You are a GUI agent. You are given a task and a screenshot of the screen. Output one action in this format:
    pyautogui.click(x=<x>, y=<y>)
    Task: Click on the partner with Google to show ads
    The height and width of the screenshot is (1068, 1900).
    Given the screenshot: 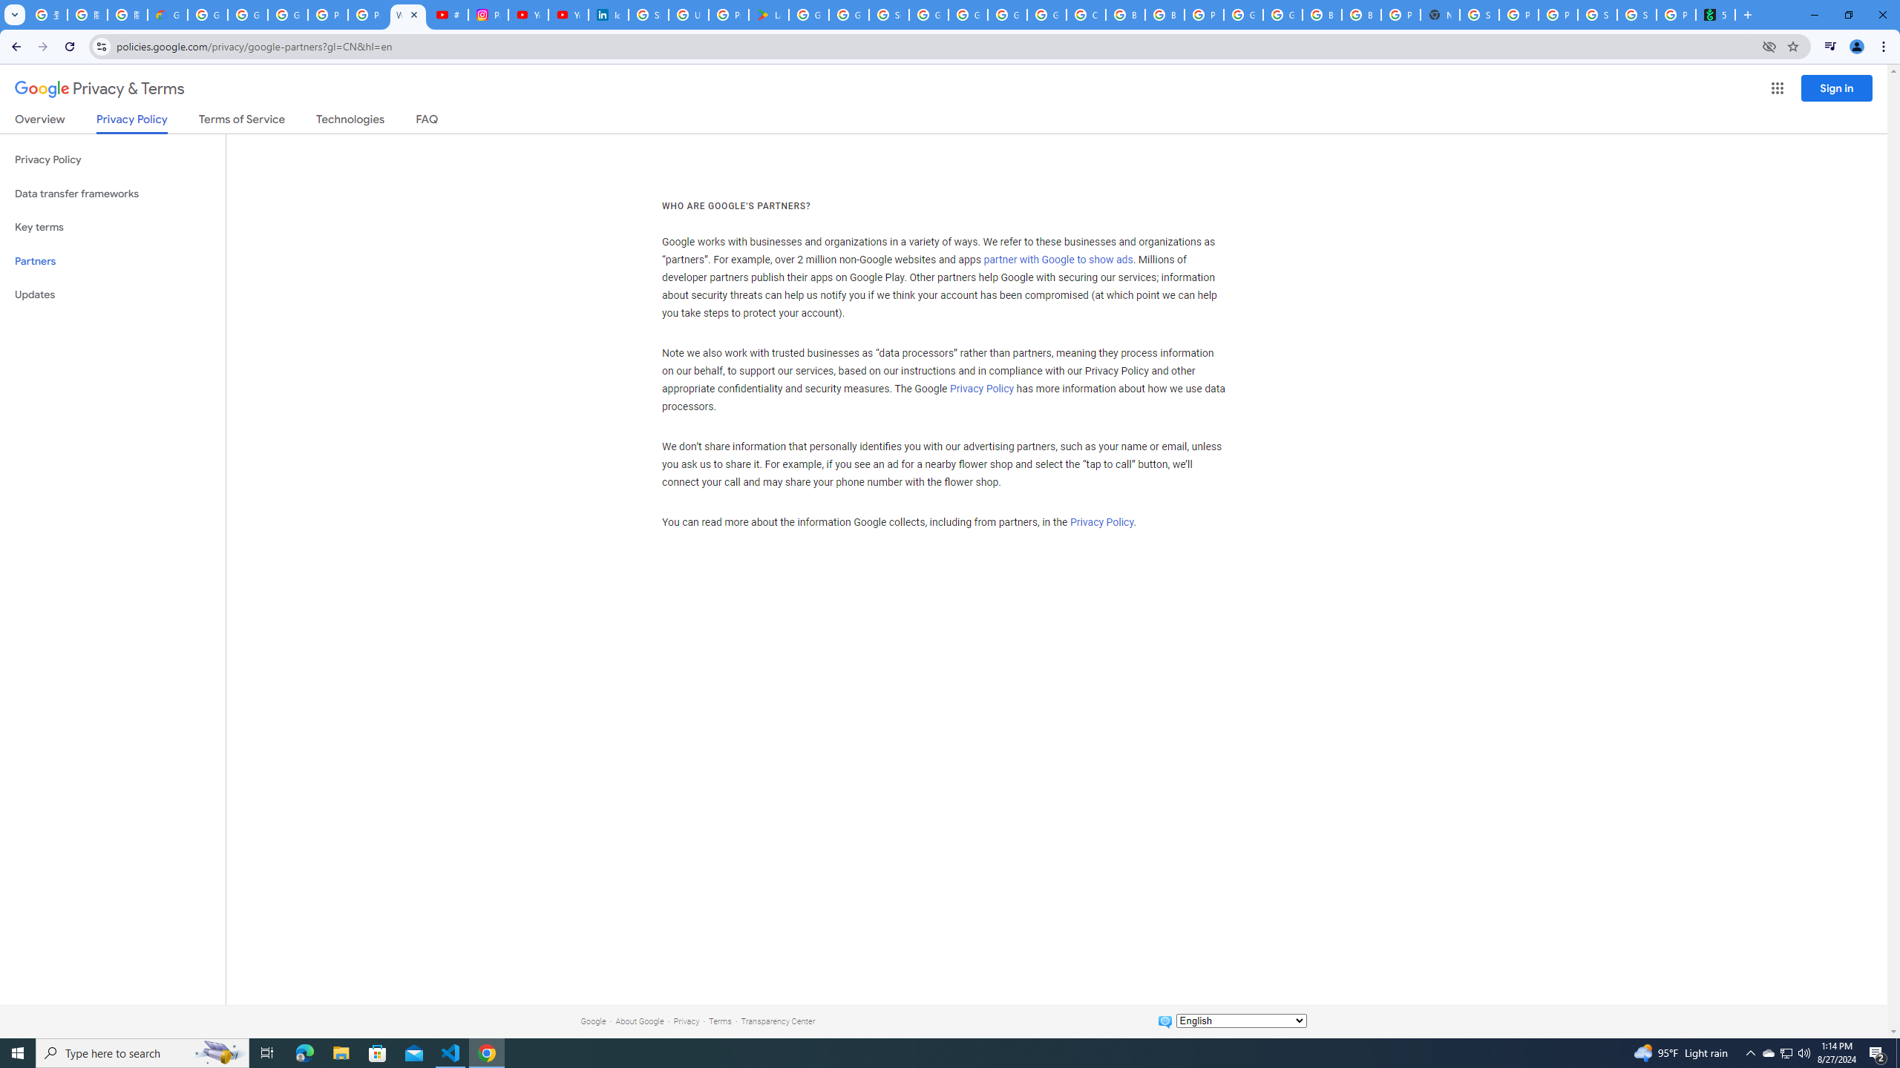 What is the action you would take?
    pyautogui.click(x=1058, y=260)
    